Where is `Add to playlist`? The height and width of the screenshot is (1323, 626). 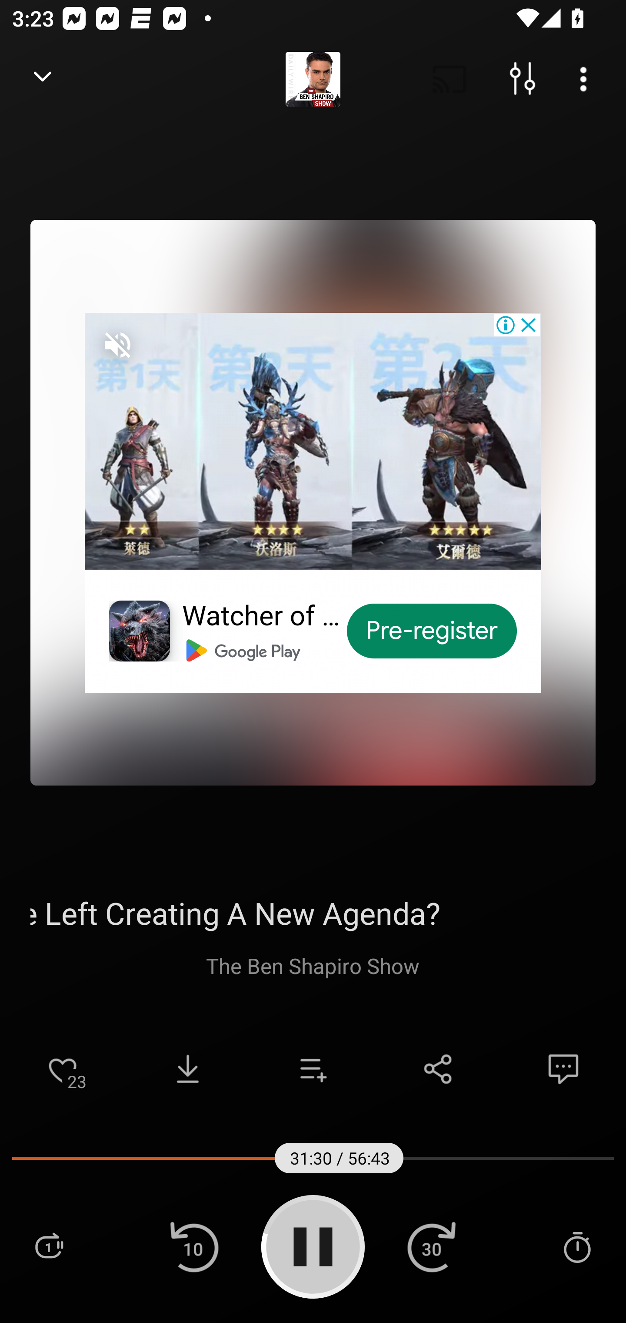 Add to playlist is located at coordinates (313, 1069).